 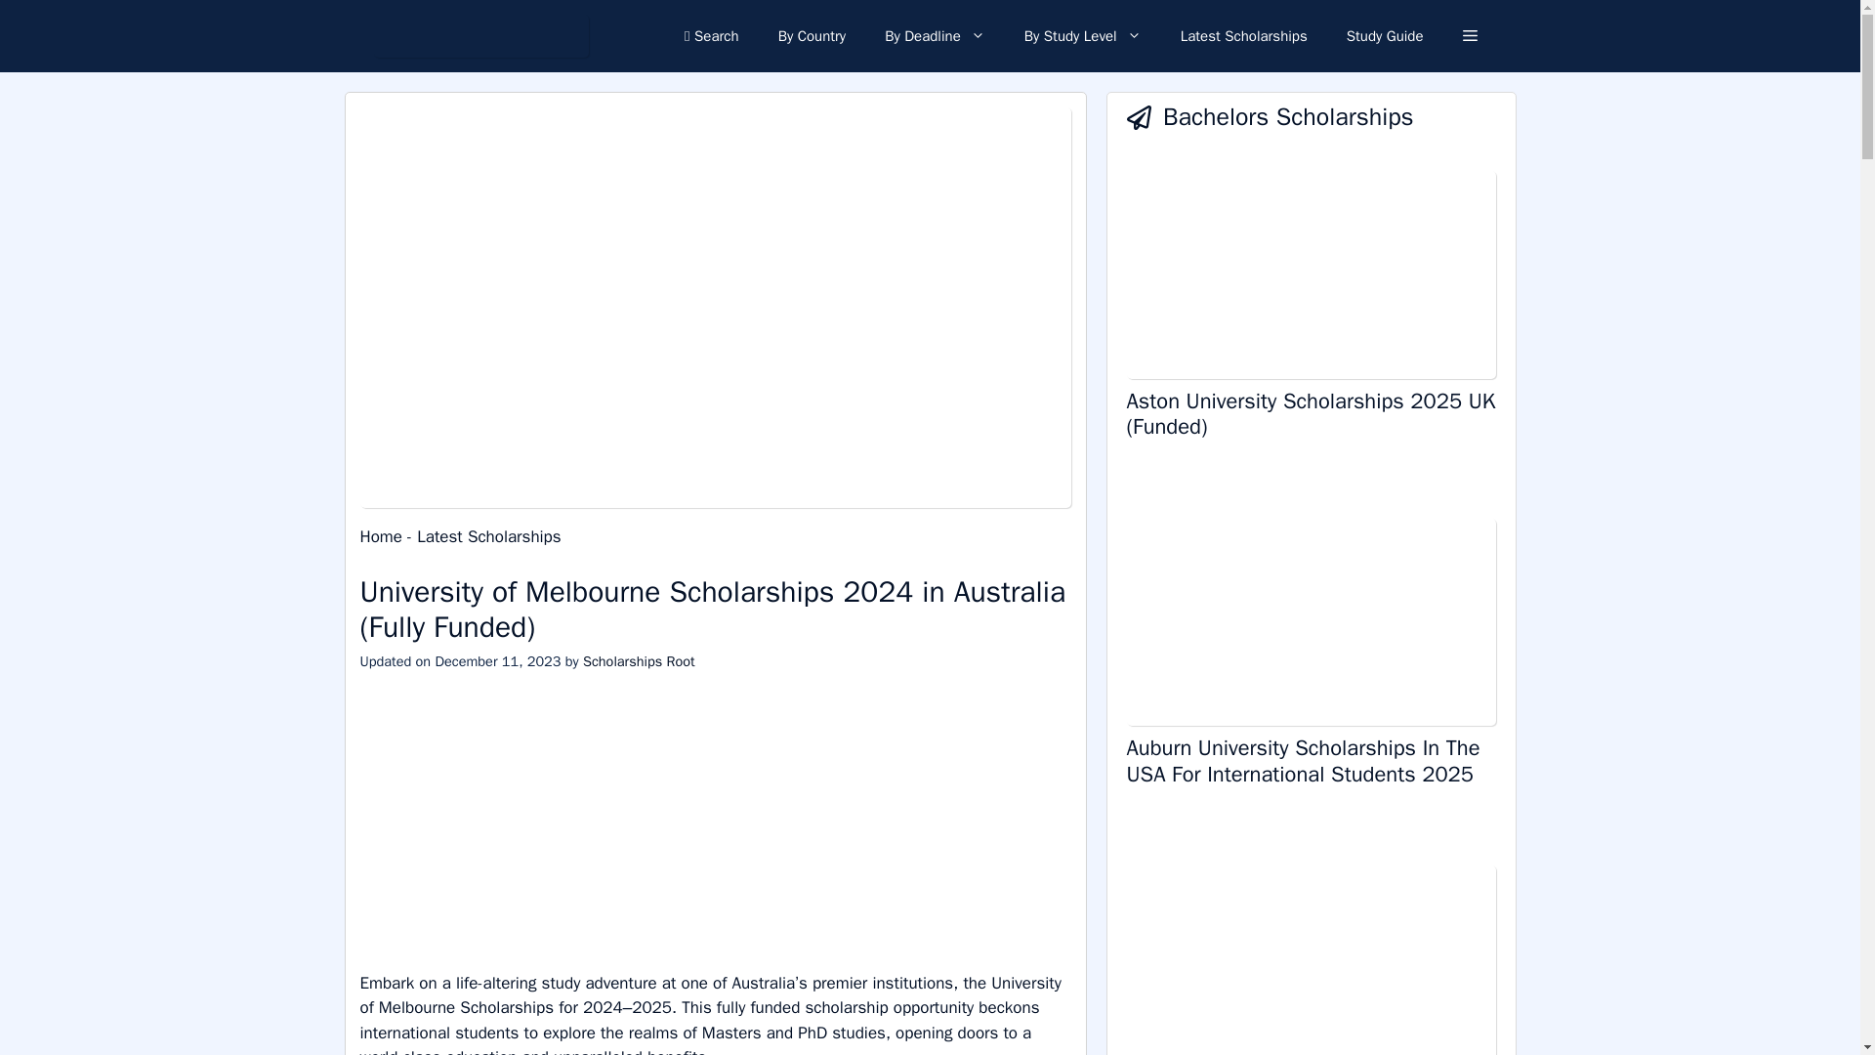 I want to click on View all posts by Scholarships Root, so click(x=639, y=660).